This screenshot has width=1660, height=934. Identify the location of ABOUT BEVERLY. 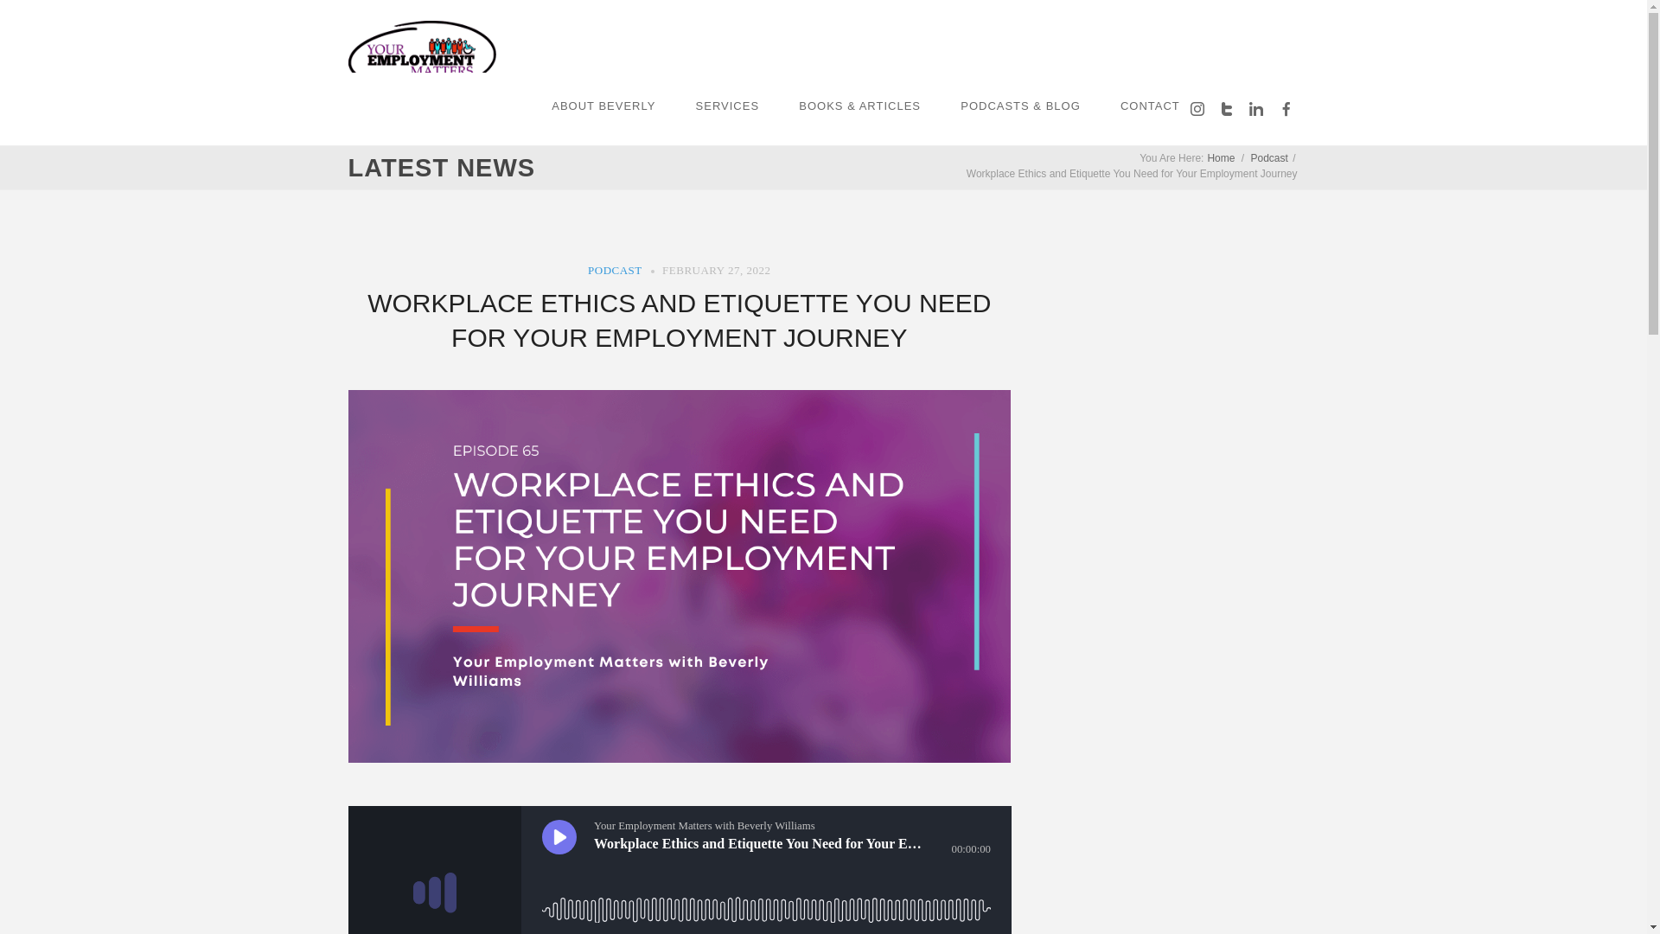
(603, 106).